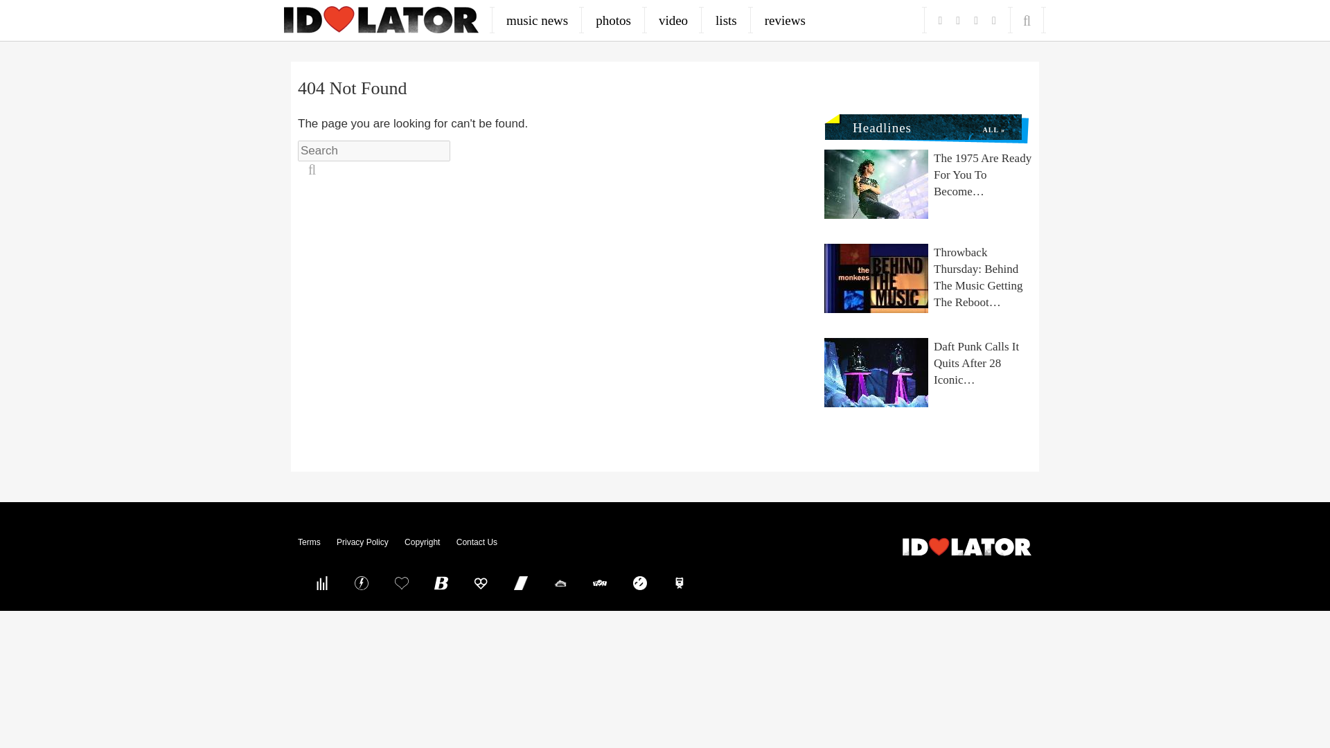  I want to click on video, so click(673, 20).